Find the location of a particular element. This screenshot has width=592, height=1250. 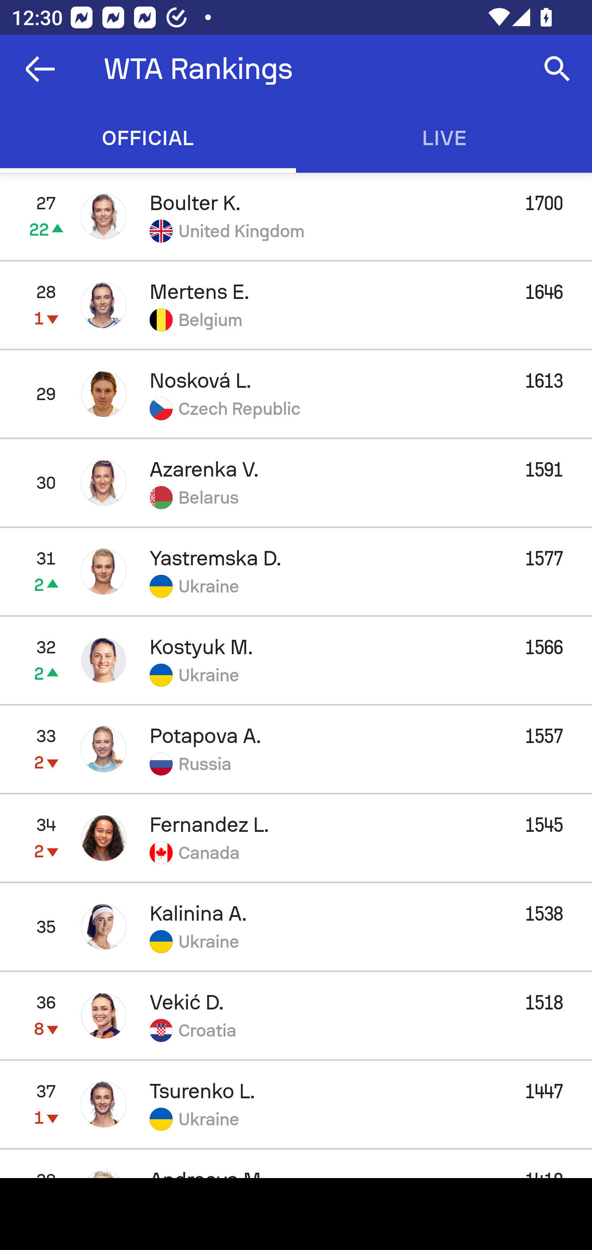

30 Azarenka V. 1591 Belarus is located at coordinates (296, 482).